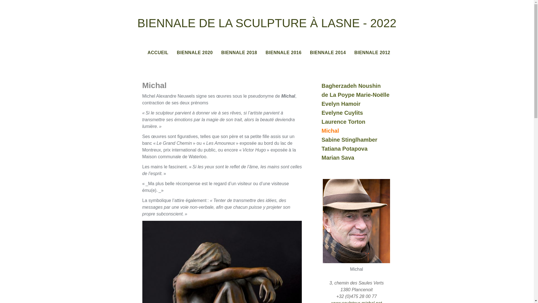  Describe the element at coordinates (195, 53) in the screenshot. I see `BIENNALE 2020` at that location.